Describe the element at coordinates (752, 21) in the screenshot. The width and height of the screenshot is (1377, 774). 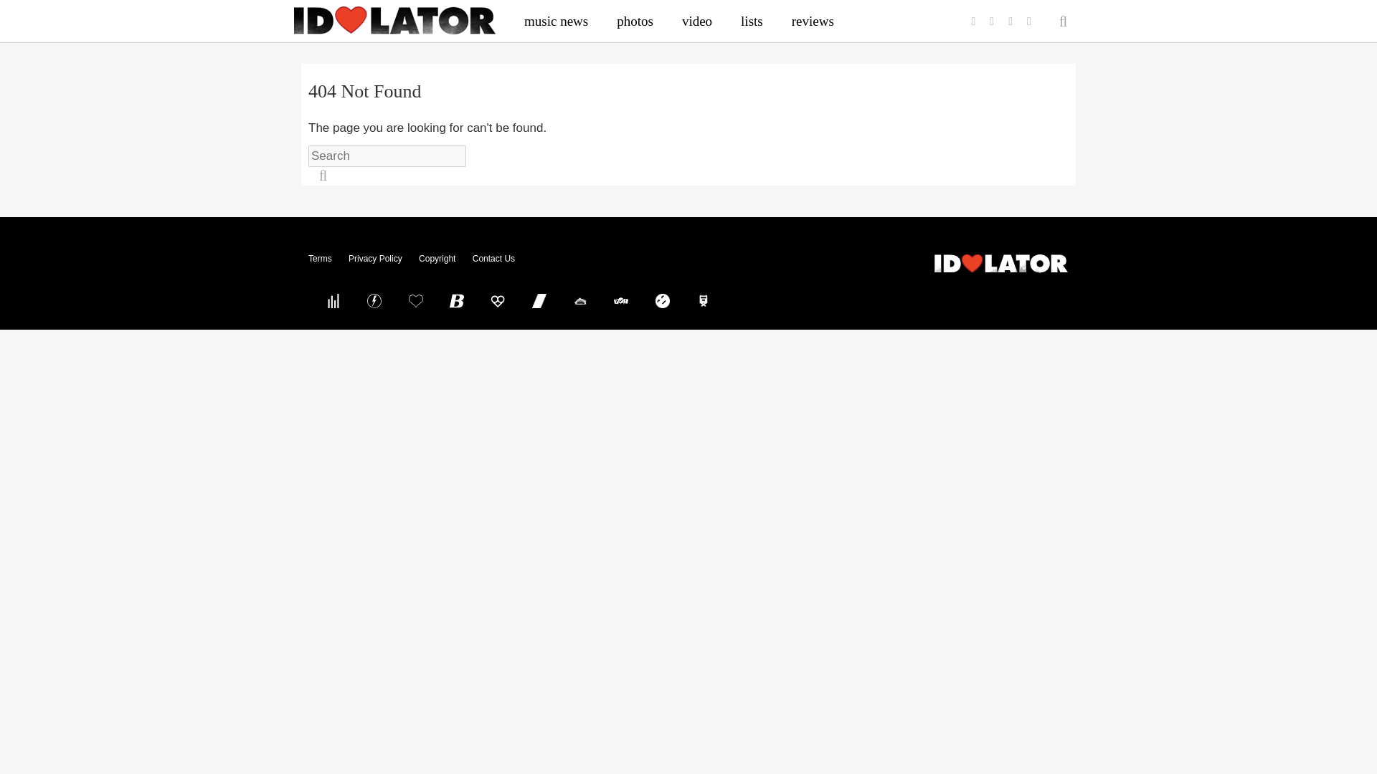
I see `lists` at that location.